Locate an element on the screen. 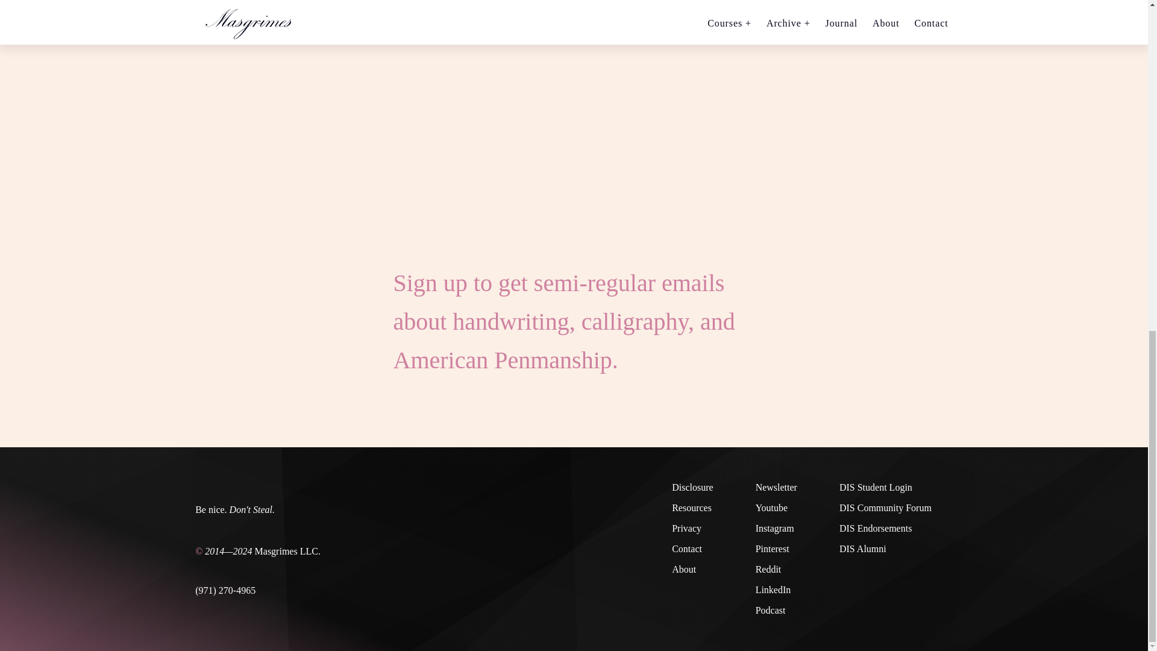 This screenshot has height=651, width=1157. Newsletter is located at coordinates (776, 487).